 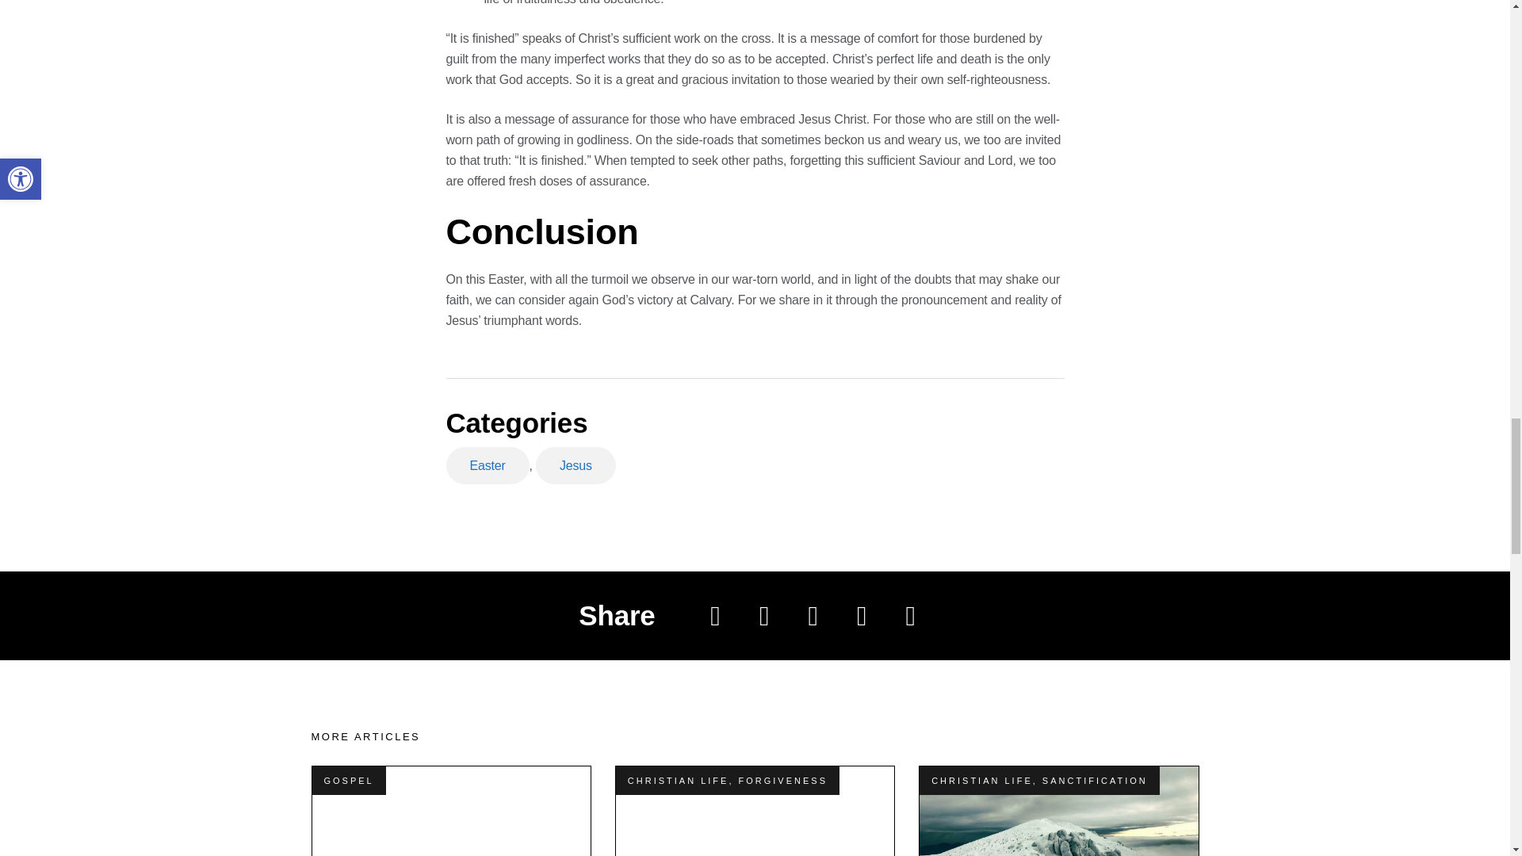 What do you see at coordinates (347, 780) in the screenshot?
I see `GOSPEL` at bounding box center [347, 780].